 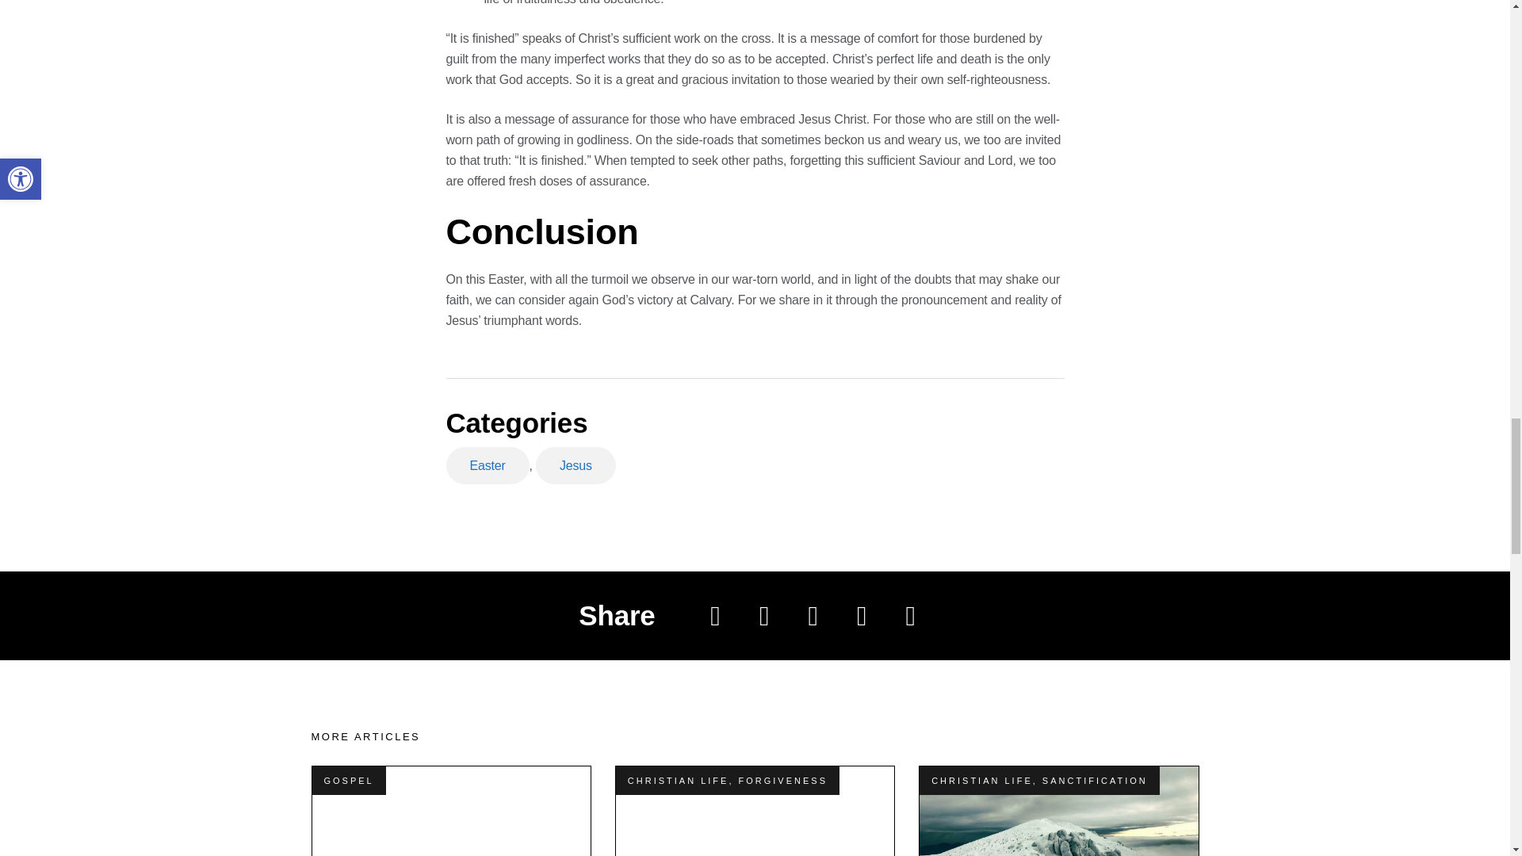 What do you see at coordinates (347, 780) in the screenshot?
I see `GOSPEL` at bounding box center [347, 780].